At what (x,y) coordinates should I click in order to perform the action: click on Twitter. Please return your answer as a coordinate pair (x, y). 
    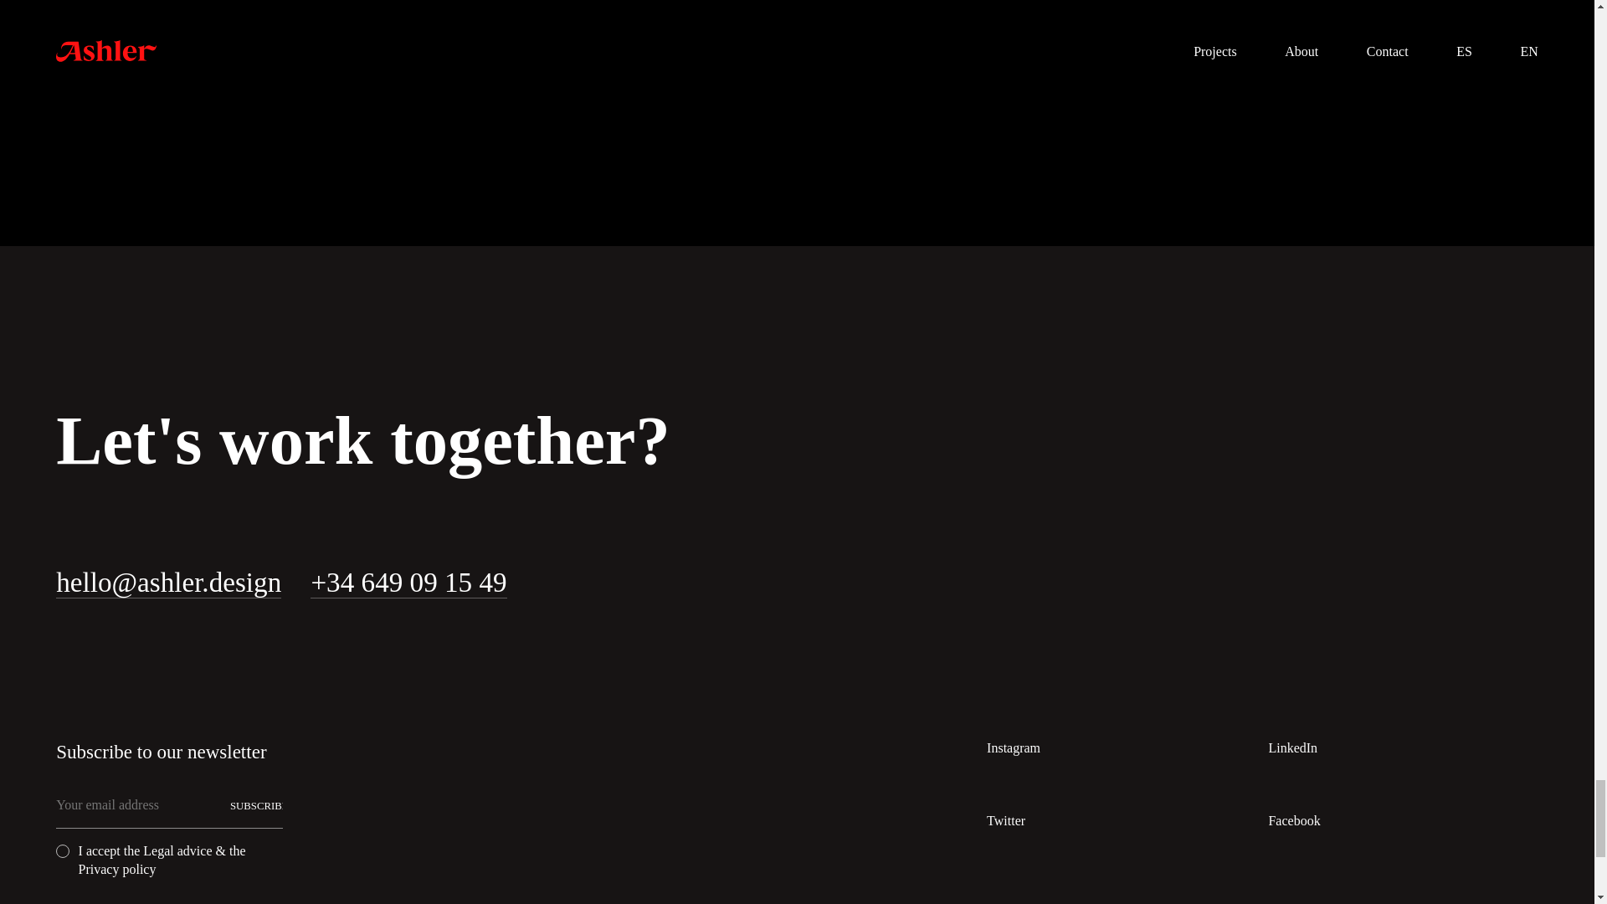
    Looking at the image, I should click on (1005, 821).